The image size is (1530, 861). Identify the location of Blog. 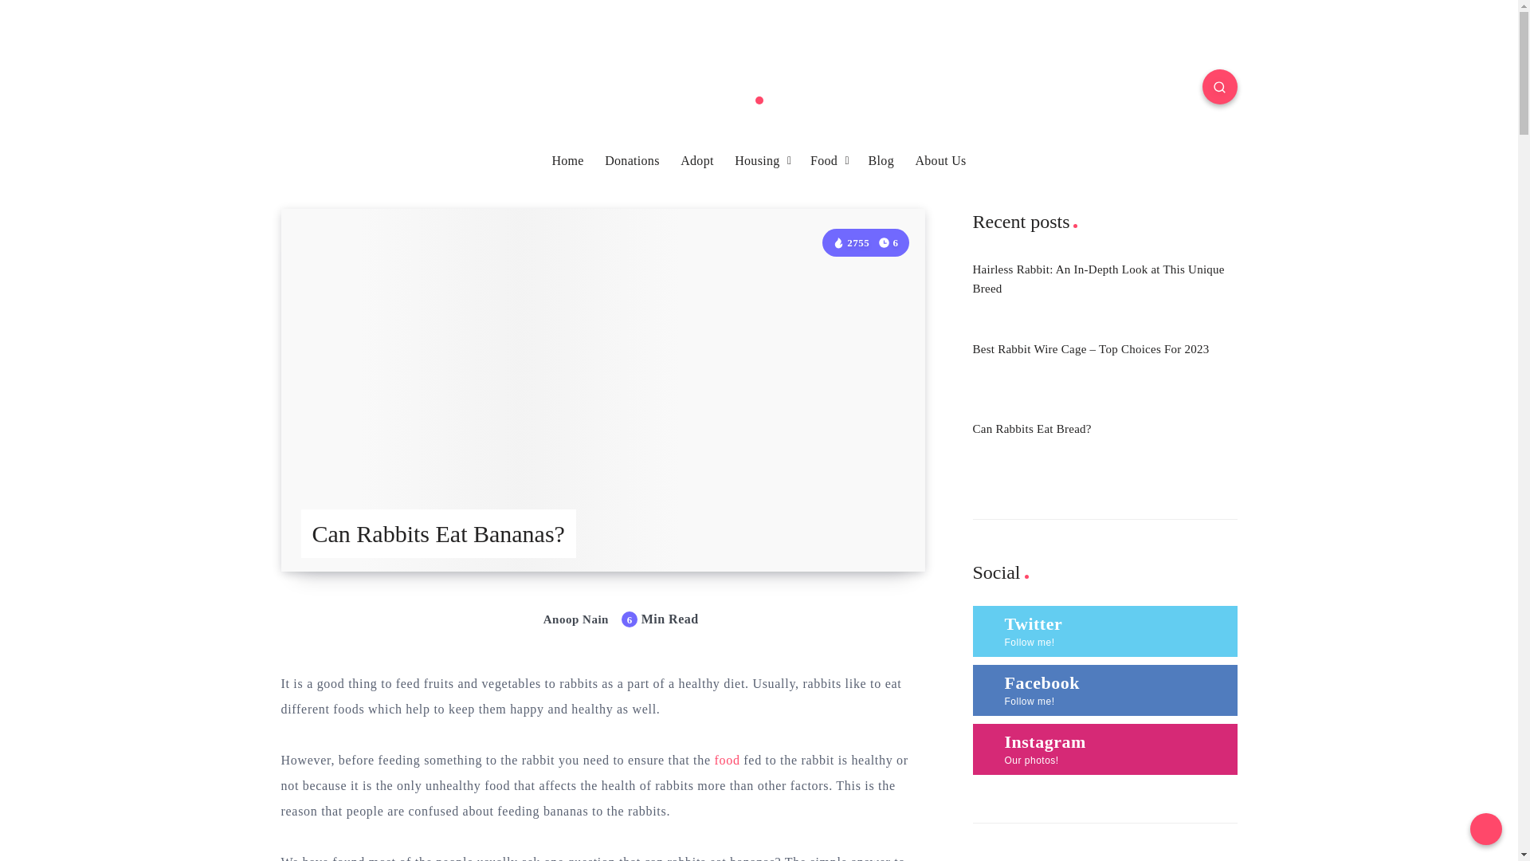
(881, 161).